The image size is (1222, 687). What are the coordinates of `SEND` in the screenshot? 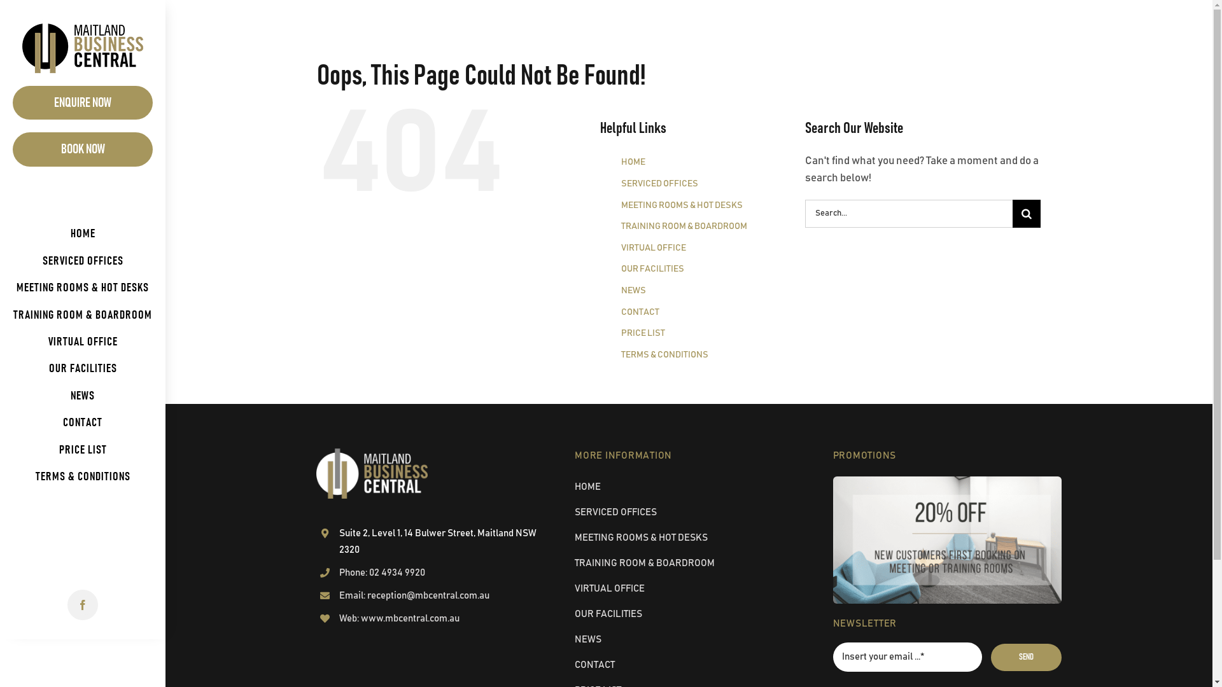 It's located at (1026, 658).